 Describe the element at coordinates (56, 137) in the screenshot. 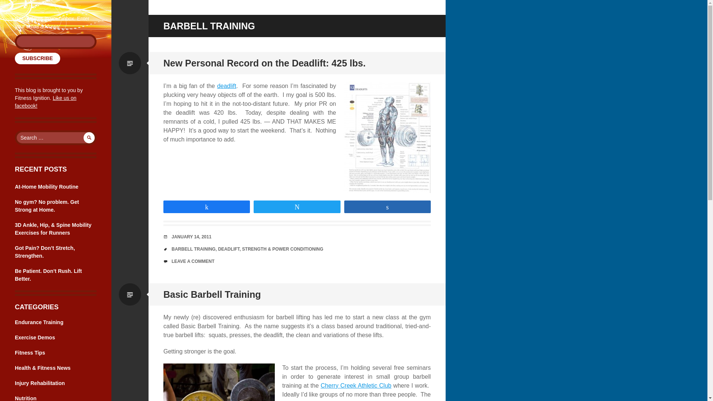

I see `Search for:` at that location.